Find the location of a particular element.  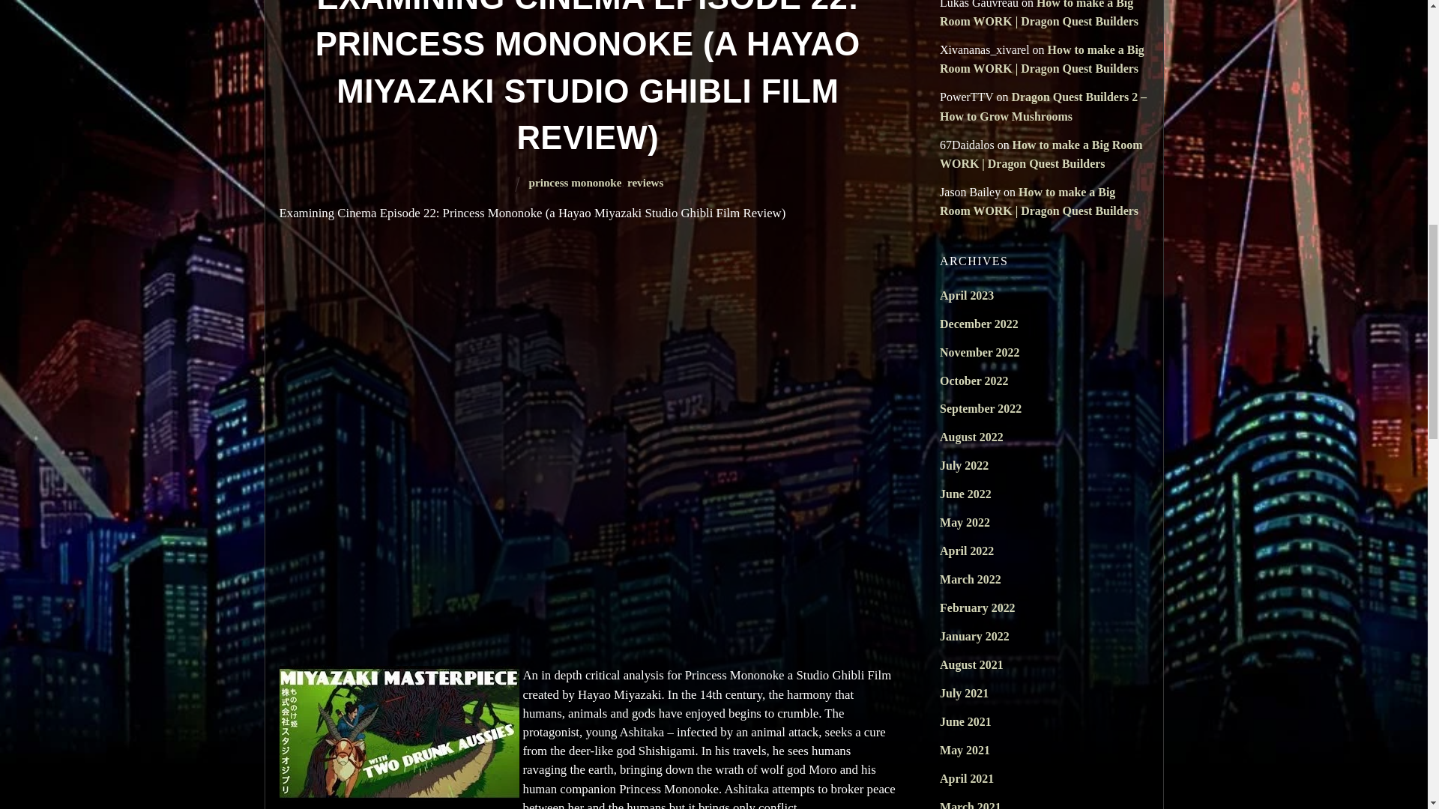

princess mononoke is located at coordinates (576, 183).